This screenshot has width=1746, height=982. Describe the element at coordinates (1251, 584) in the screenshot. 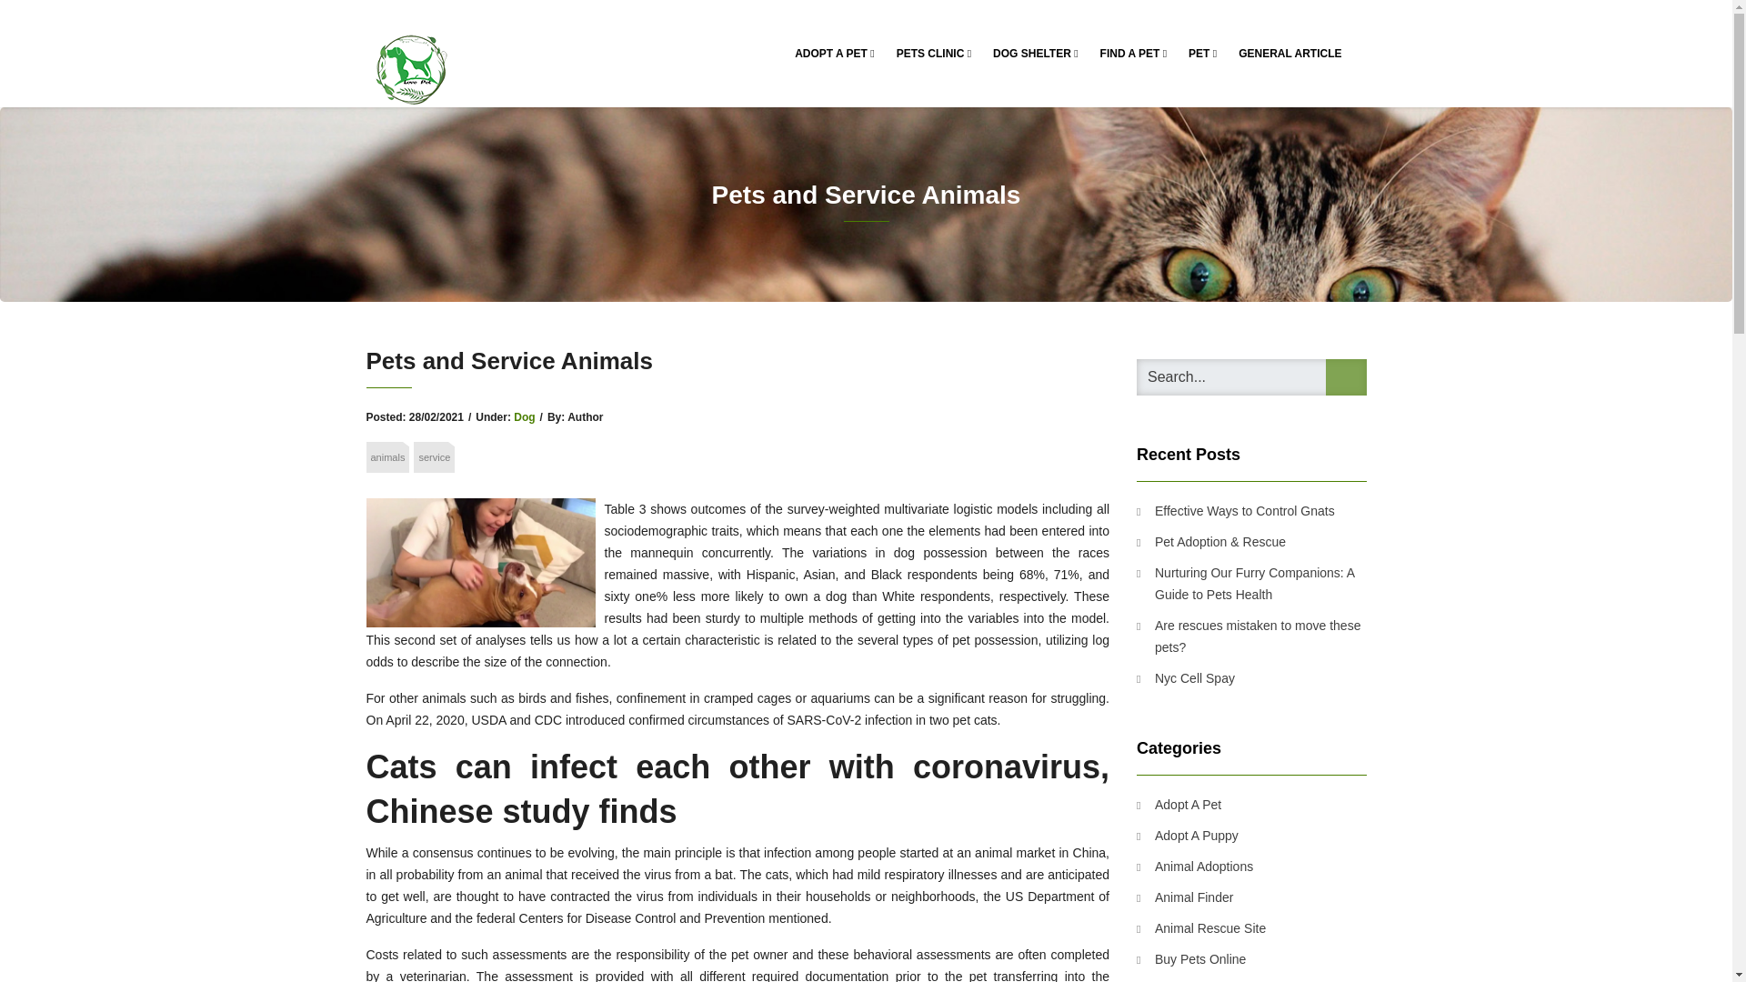

I see `Nurturing Our Furry Companions: A Guide to Pets Health` at that location.